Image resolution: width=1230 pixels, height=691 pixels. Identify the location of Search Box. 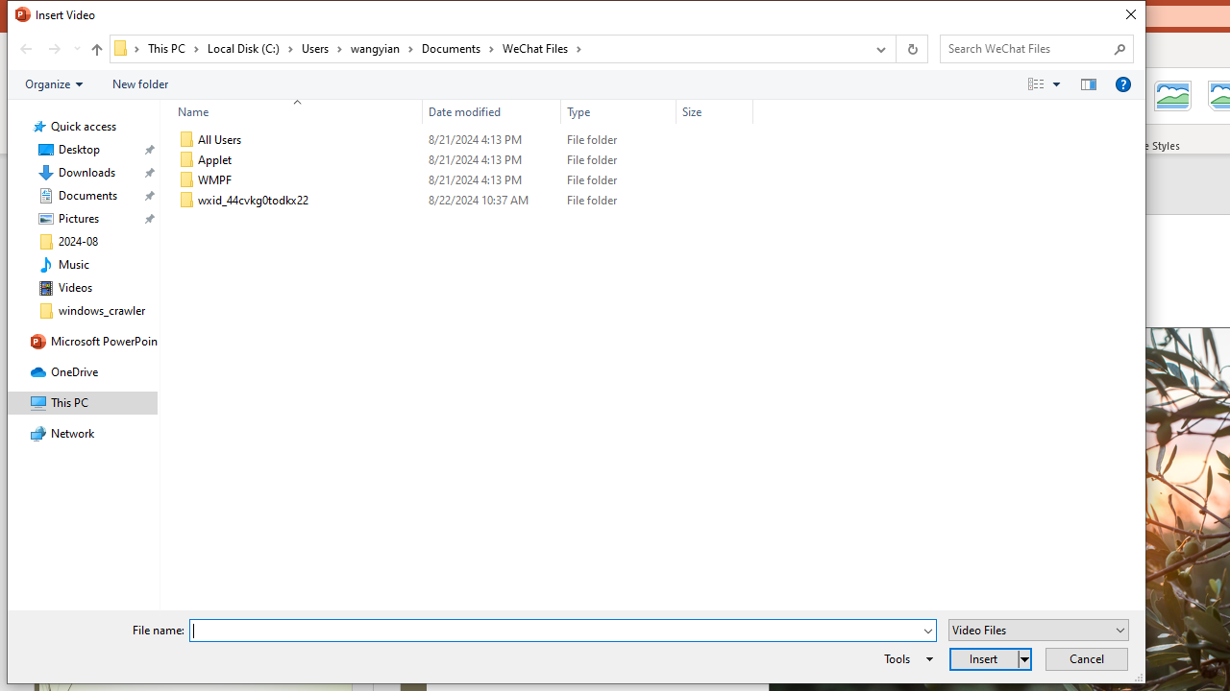
(1027, 48).